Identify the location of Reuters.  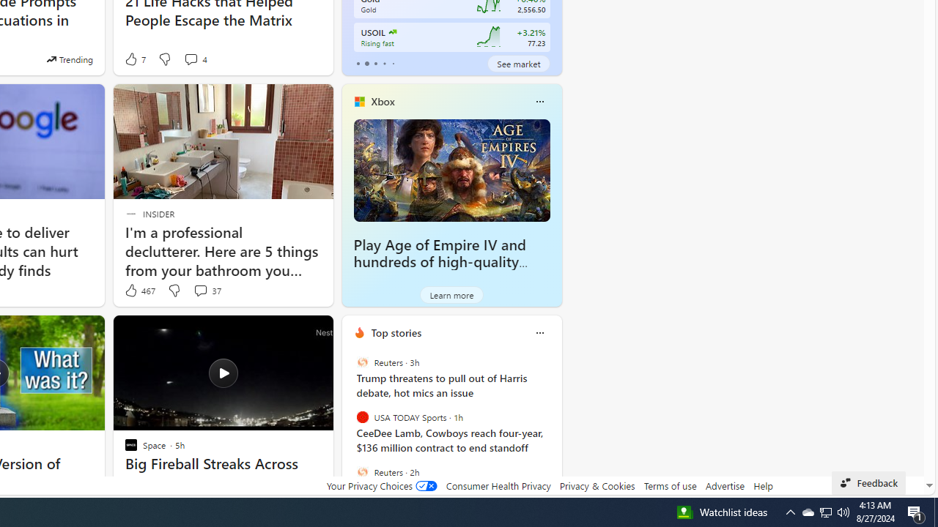
(362, 471).